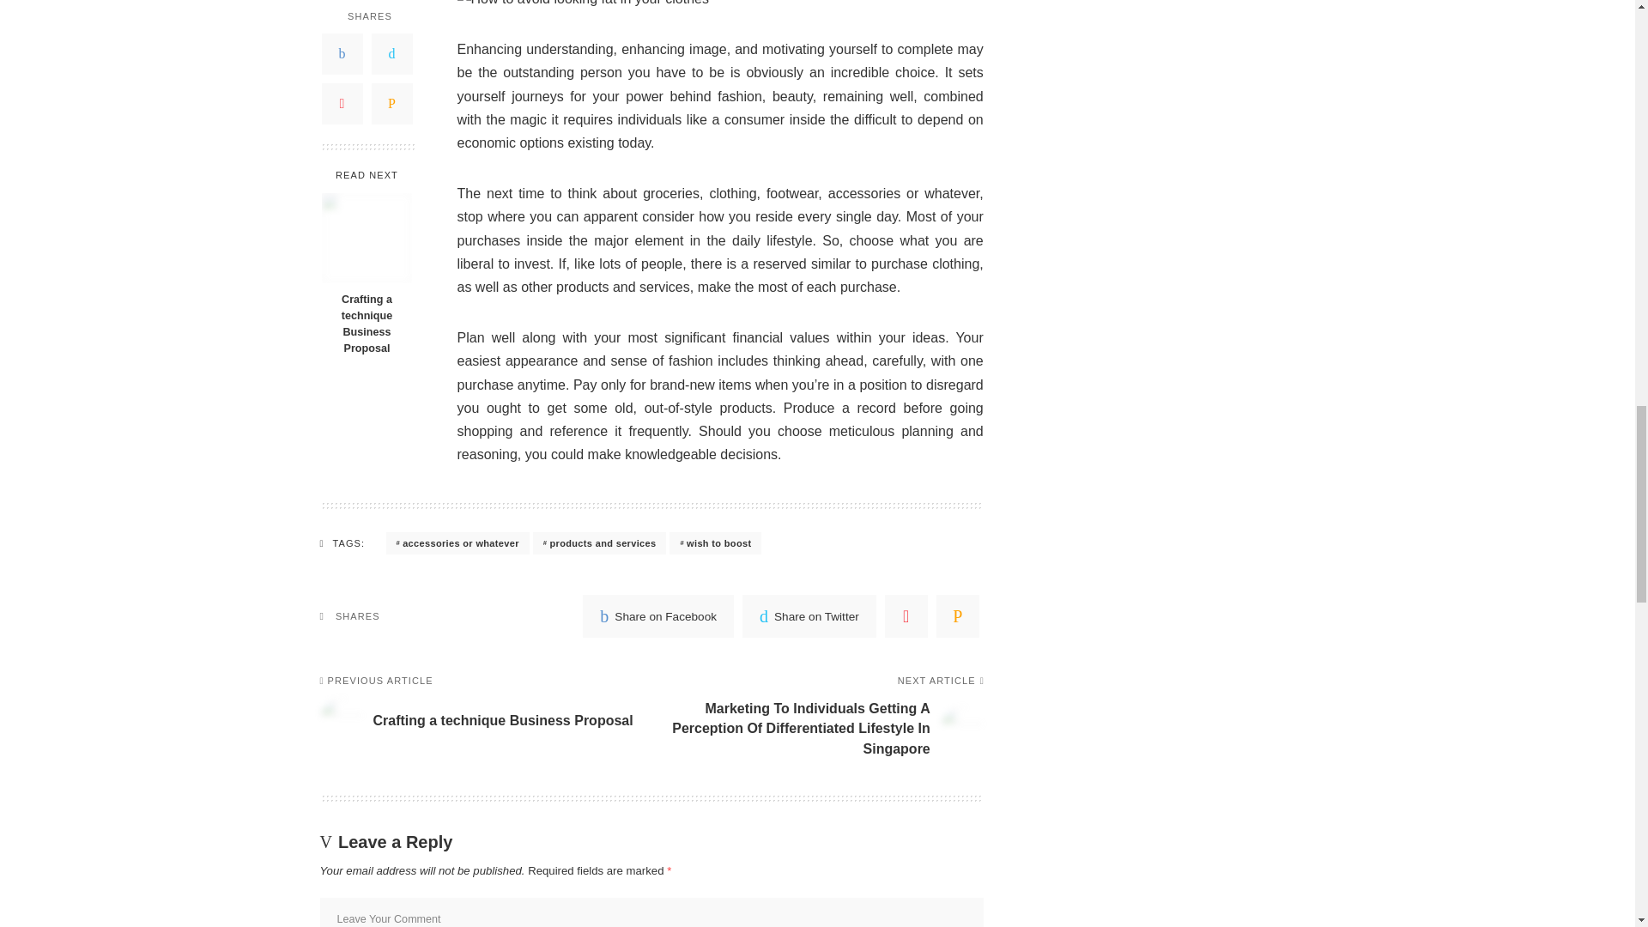  What do you see at coordinates (715, 542) in the screenshot?
I see `wish to boost` at bounding box center [715, 542].